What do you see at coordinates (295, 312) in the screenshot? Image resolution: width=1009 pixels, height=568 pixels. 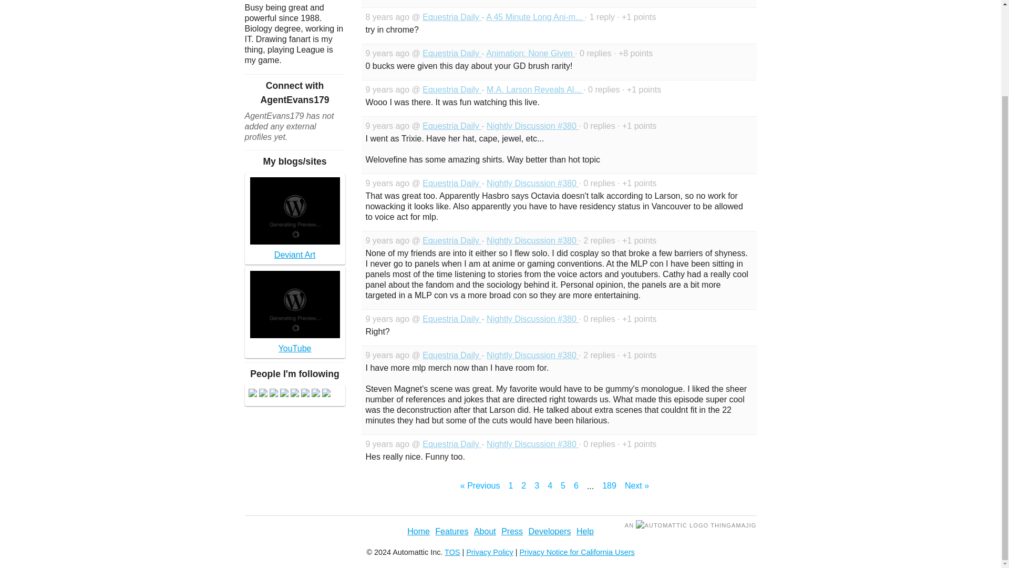 I see `YouTube` at bounding box center [295, 312].